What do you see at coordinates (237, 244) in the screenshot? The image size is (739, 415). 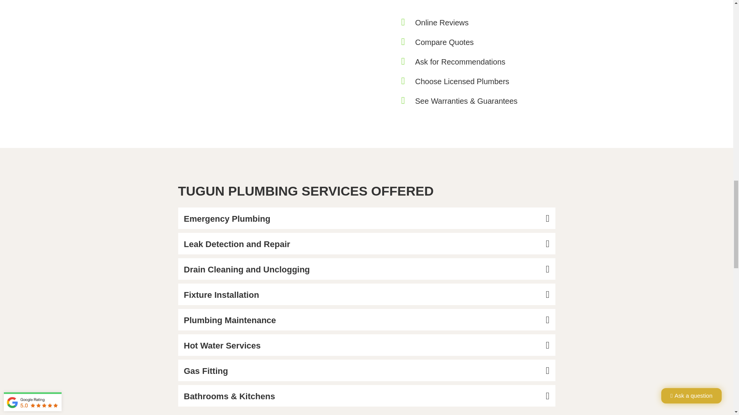 I see `Leak Detection and Repair` at bounding box center [237, 244].